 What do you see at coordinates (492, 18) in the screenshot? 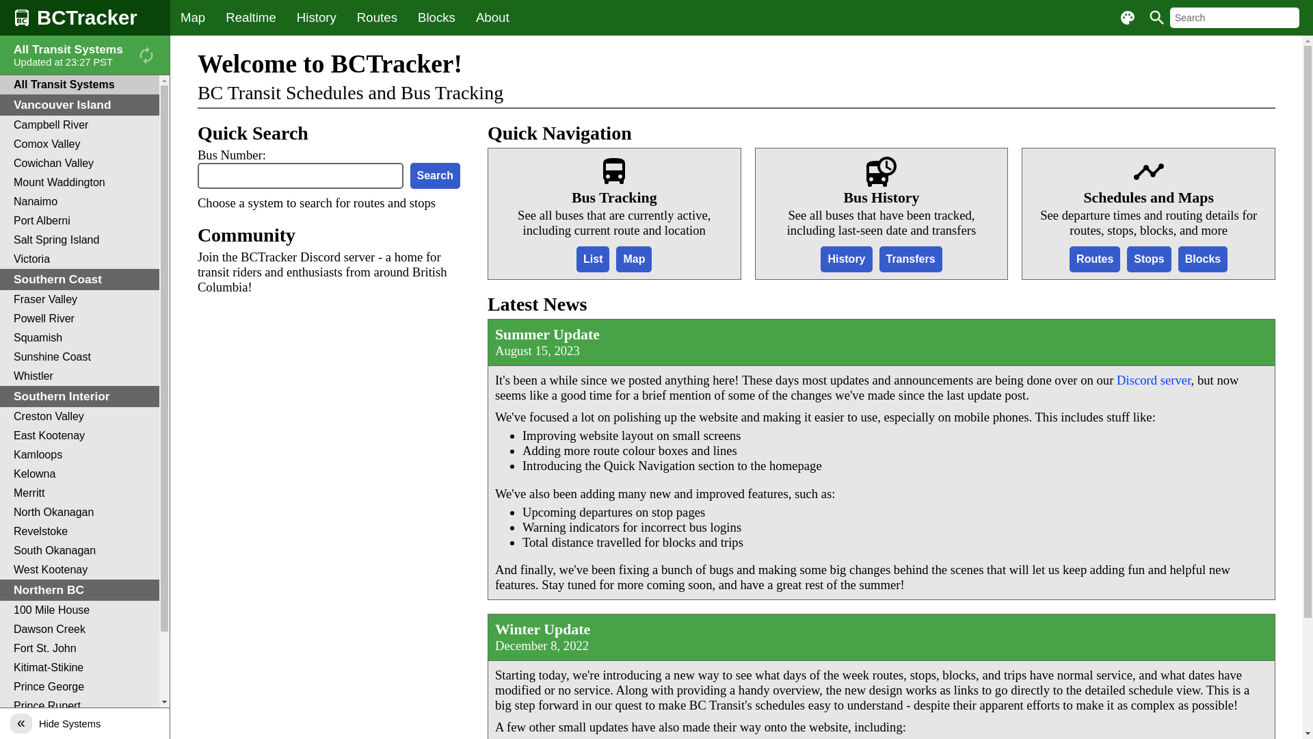
I see `About` at bounding box center [492, 18].